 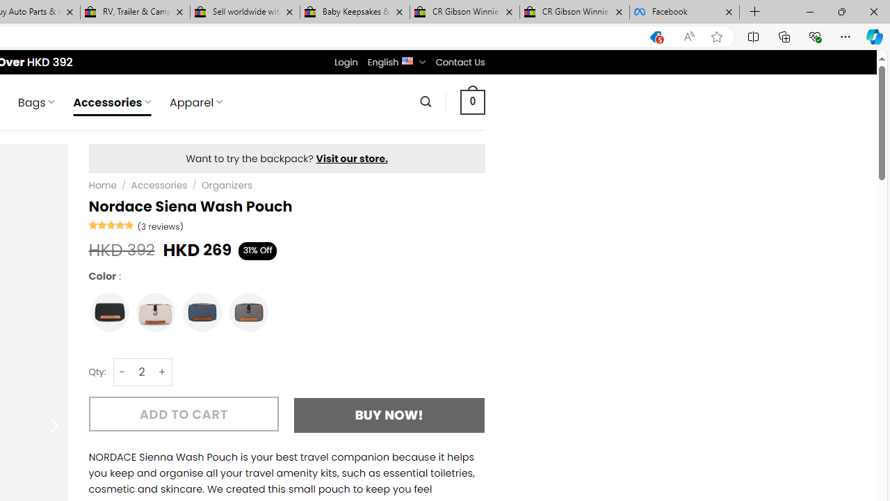 I want to click on Rated 5.00 out of 5, so click(x=111, y=224).